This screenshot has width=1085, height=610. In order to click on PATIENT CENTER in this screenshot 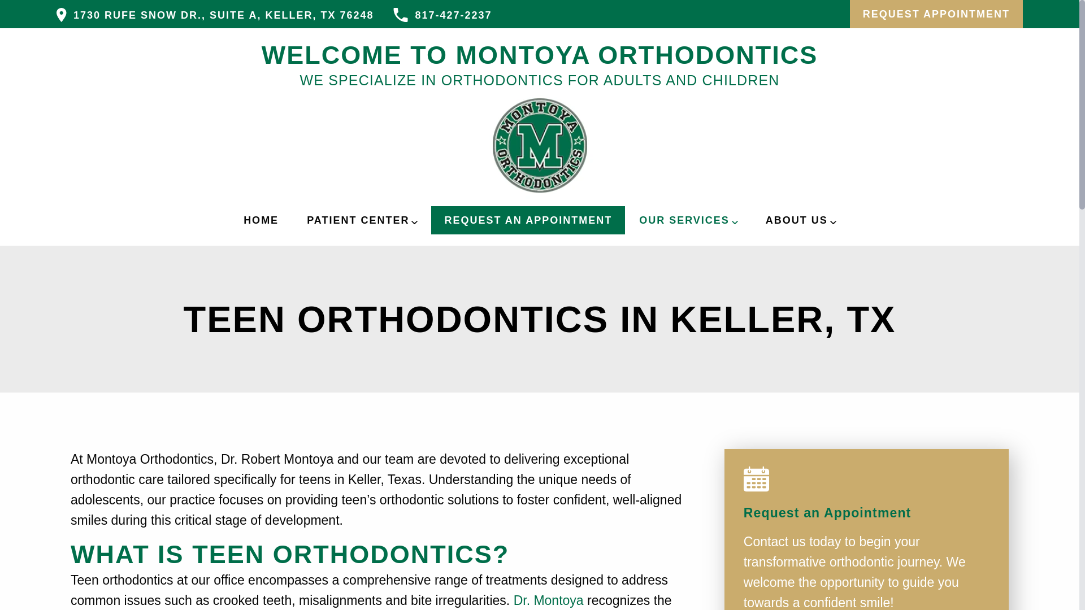, I will do `click(362, 220)`.